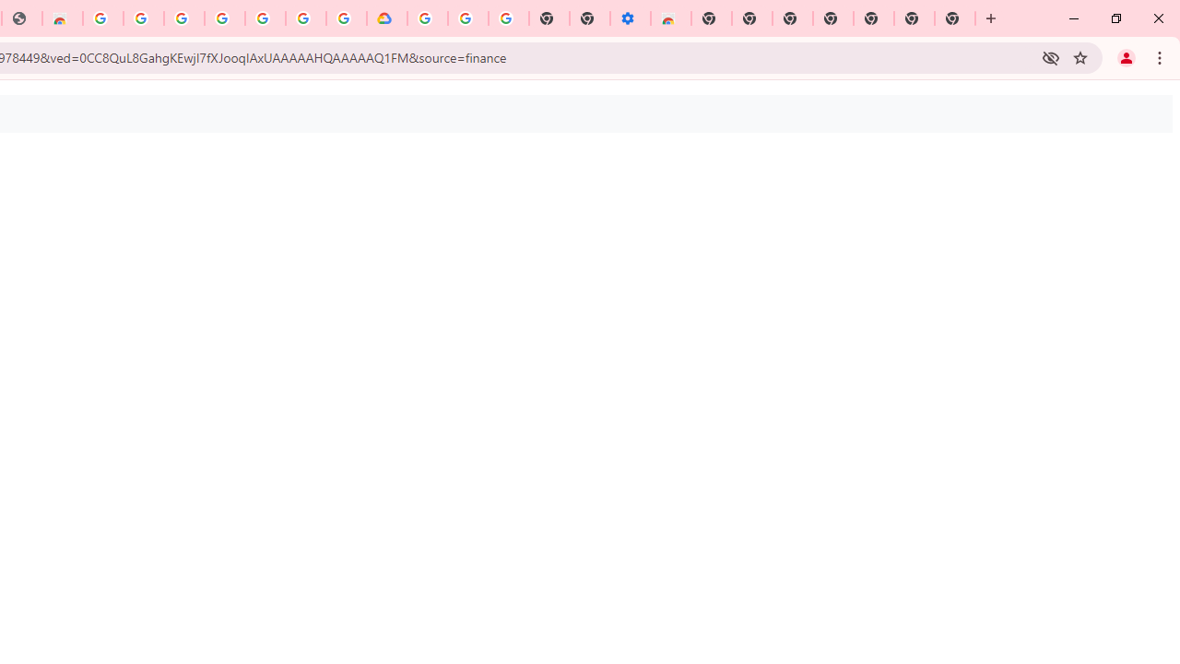 The image size is (1180, 664). What do you see at coordinates (428, 18) in the screenshot?
I see `Sign in - Google Accounts` at bounding box center [428, 18].